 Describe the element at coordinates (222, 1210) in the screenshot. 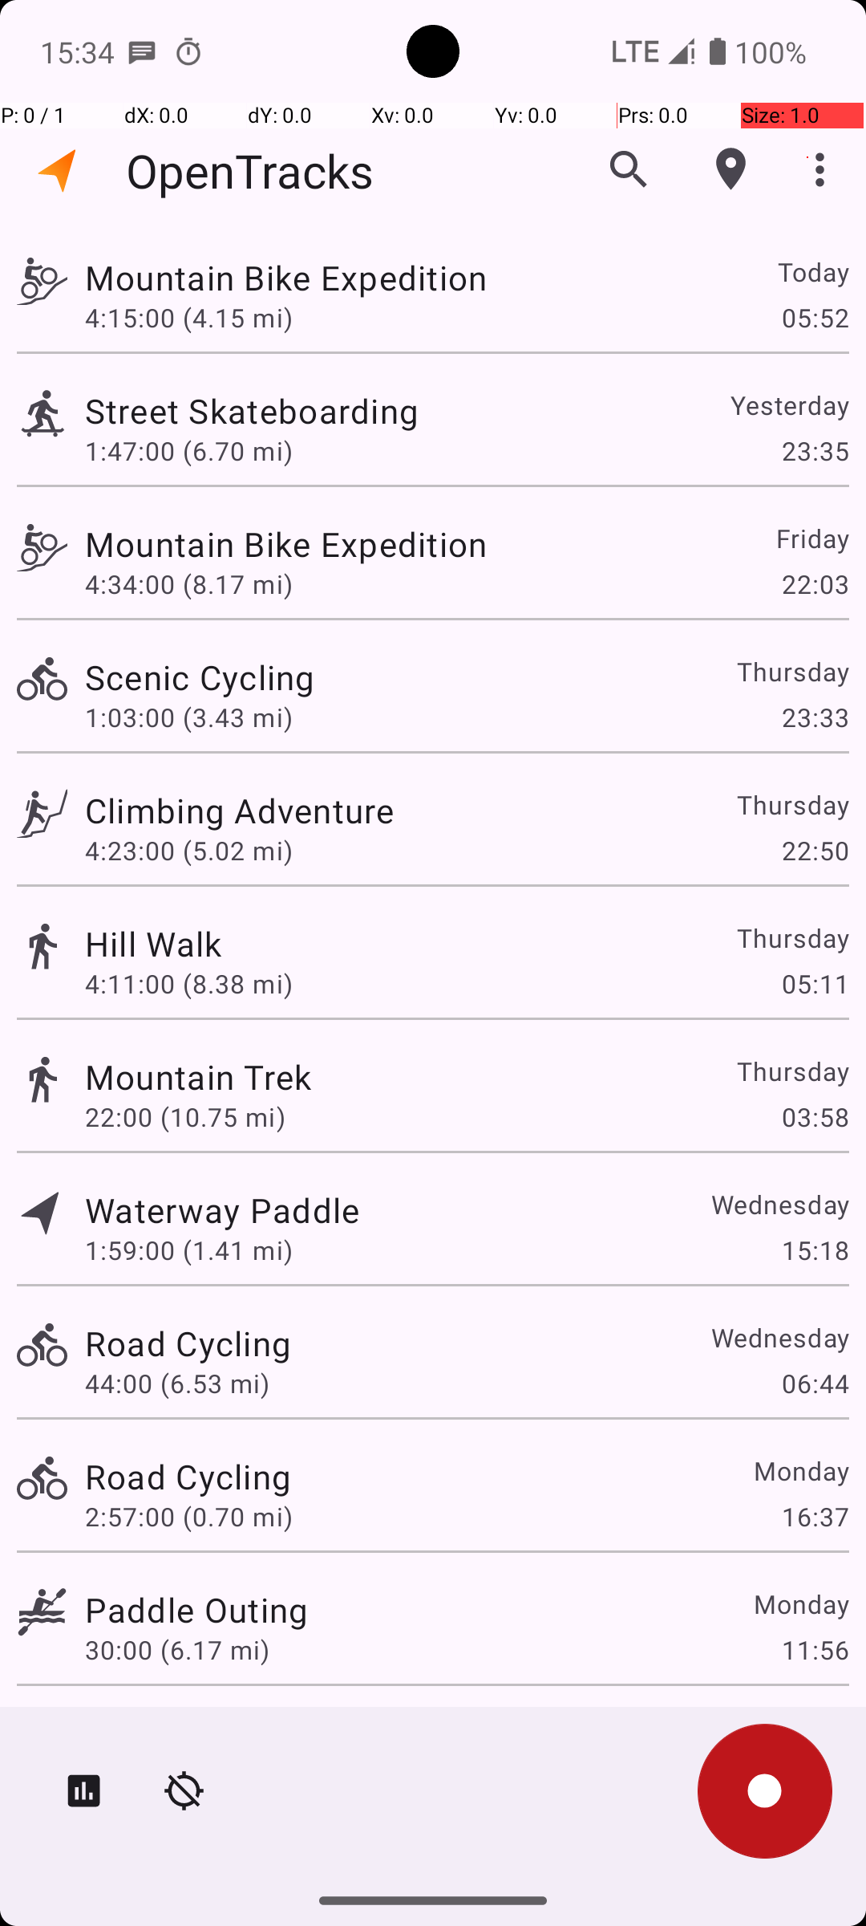

I see `Waterway Paddle` at that location.